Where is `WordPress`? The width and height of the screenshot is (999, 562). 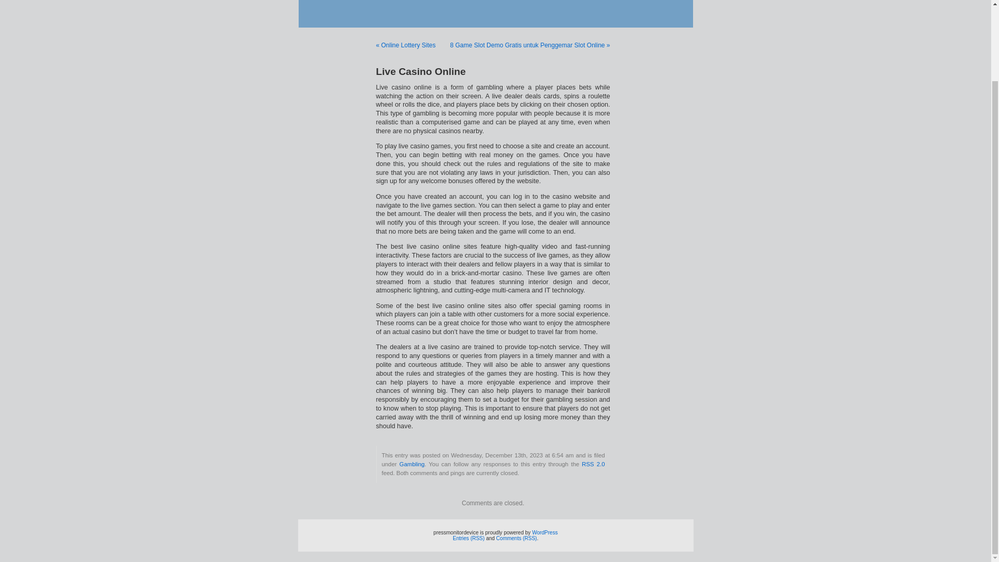
WordPress is located at coordinates (545, 533).